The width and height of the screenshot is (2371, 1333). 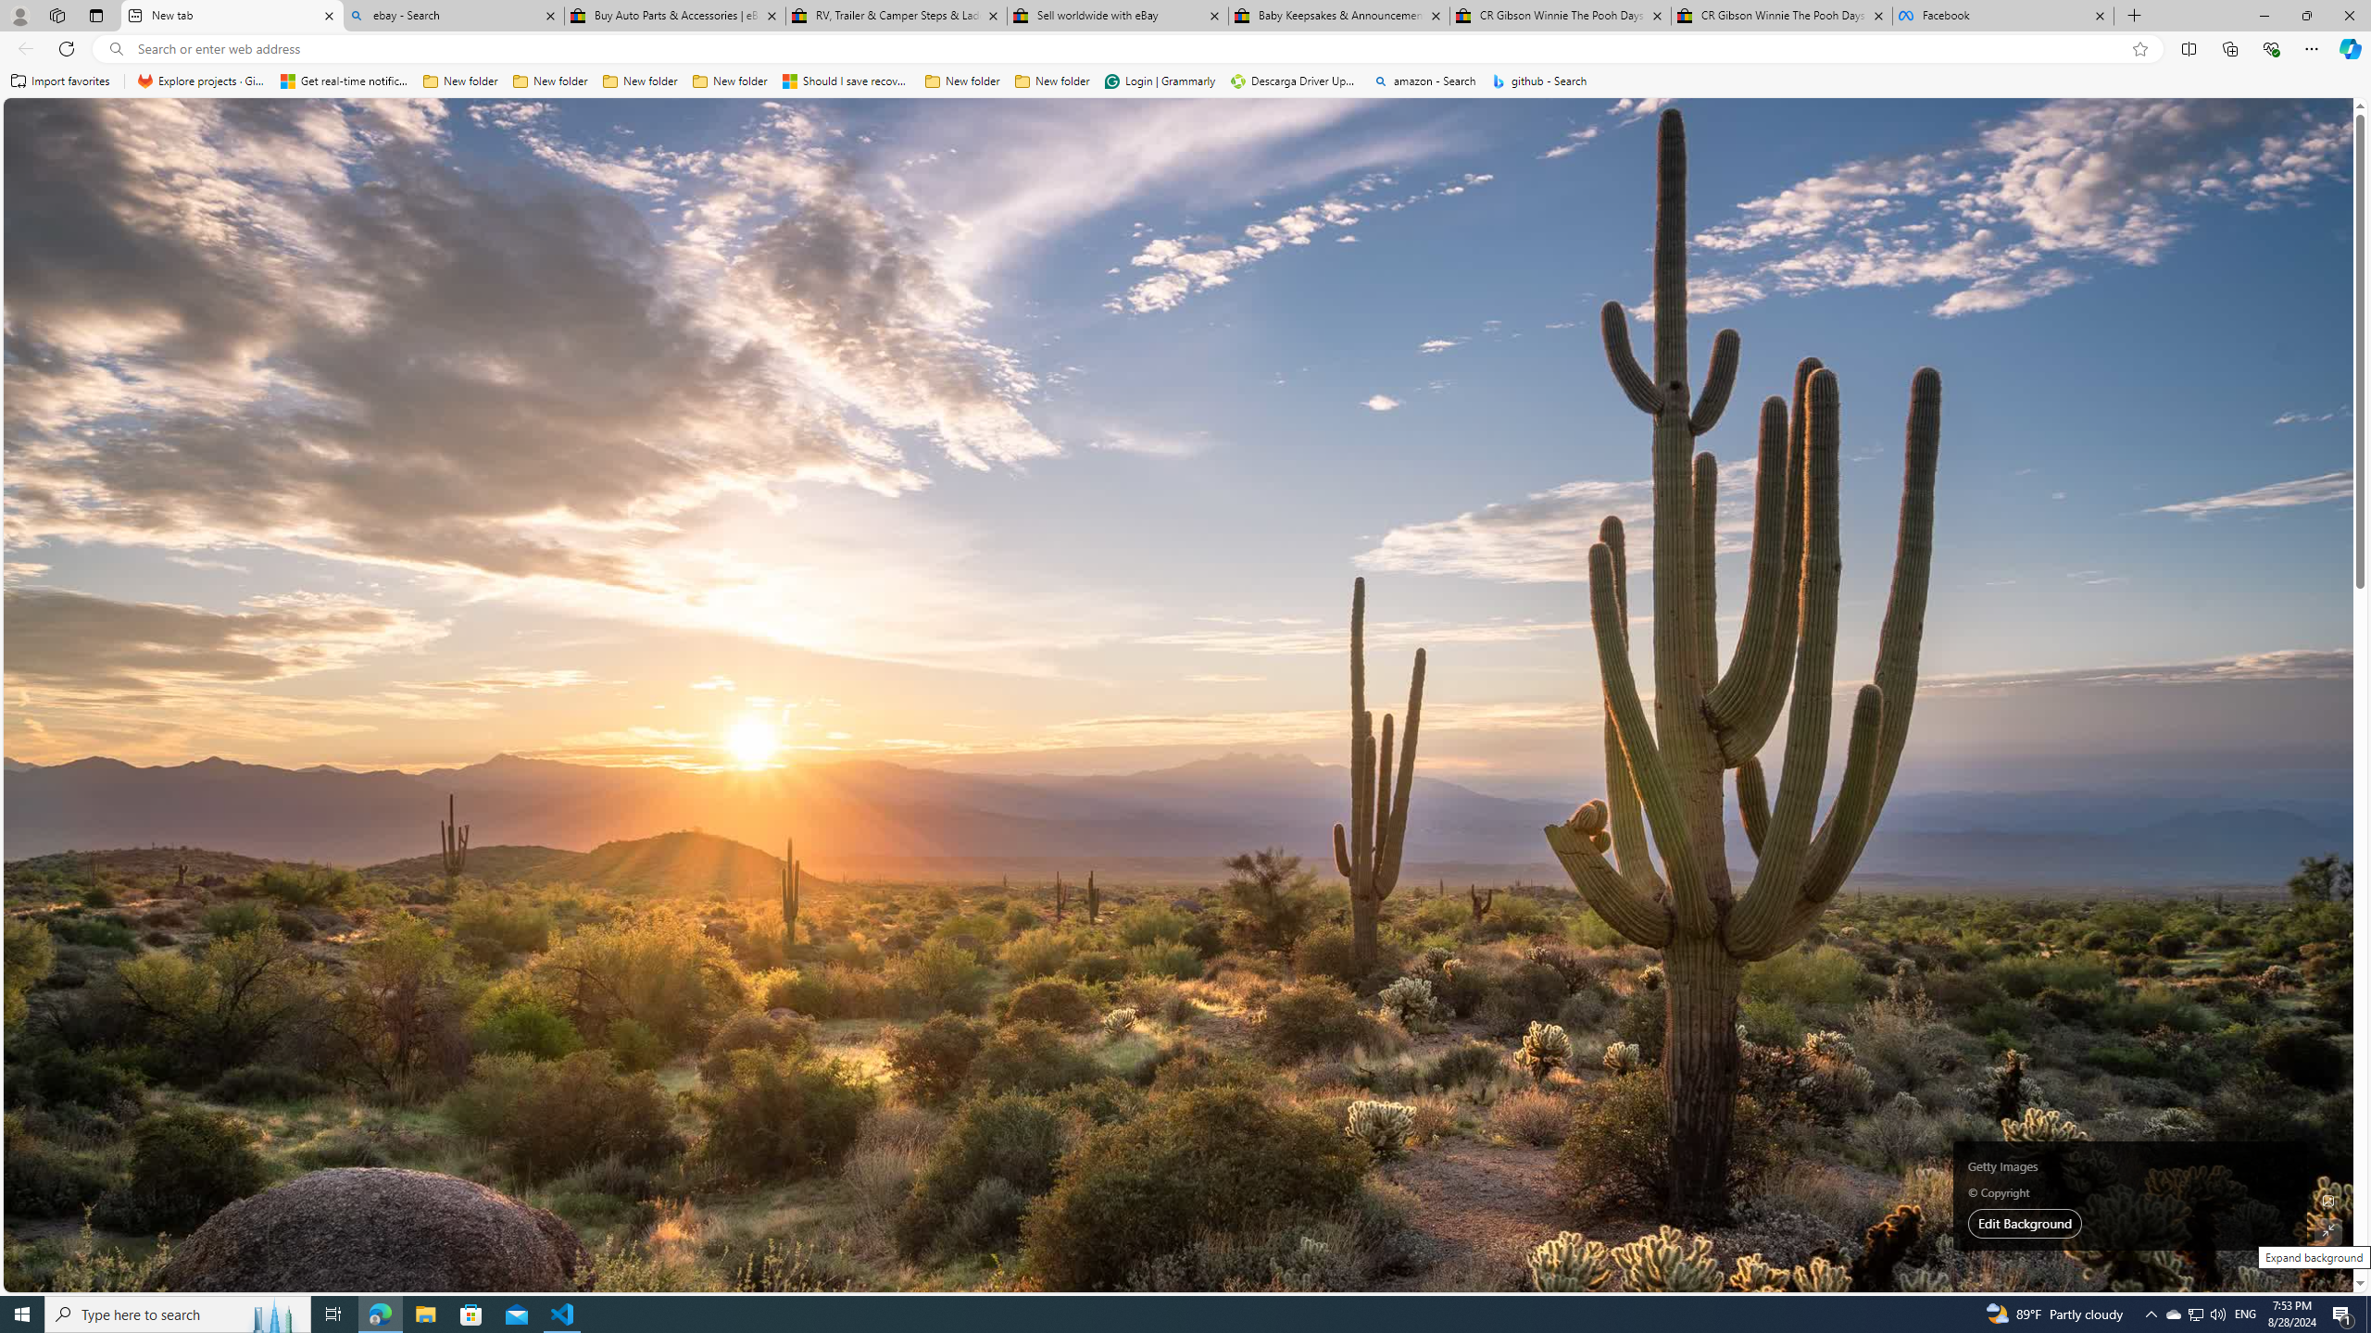 I want to click on Page settings, so click(x=2313, y=128).